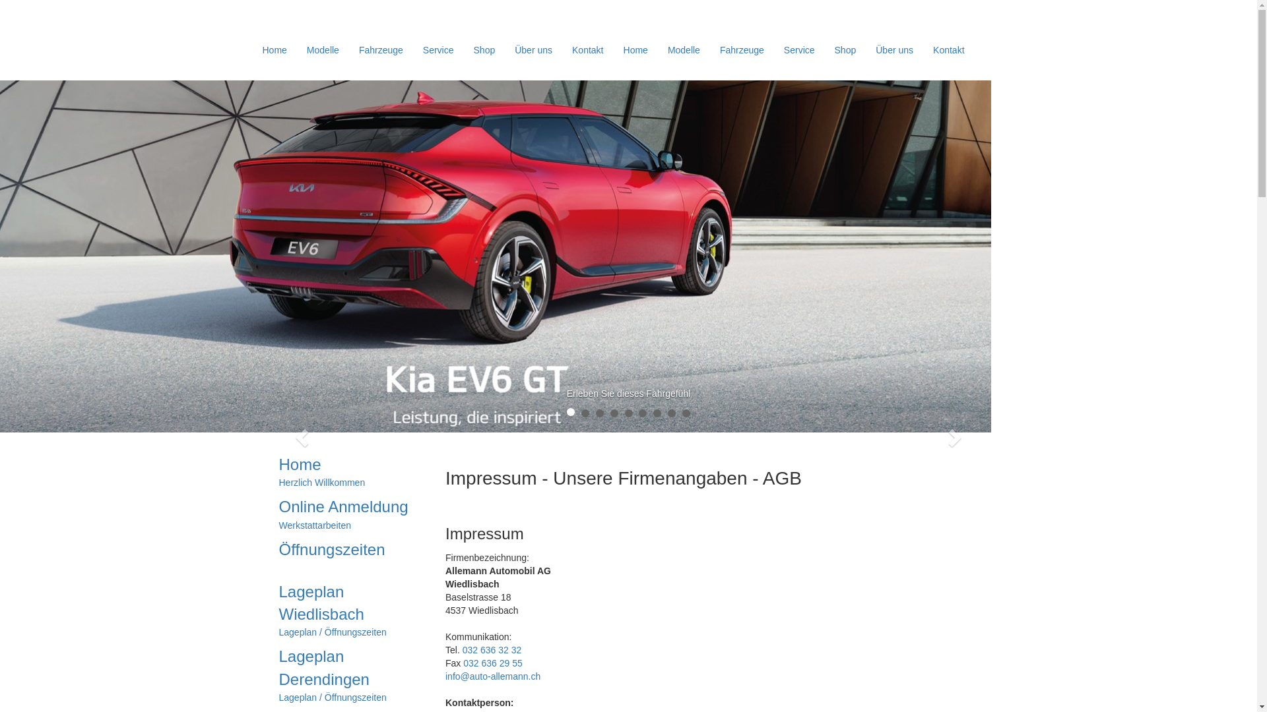 The image size is (1267, 712). I want to click on Service, so click(438, 50).